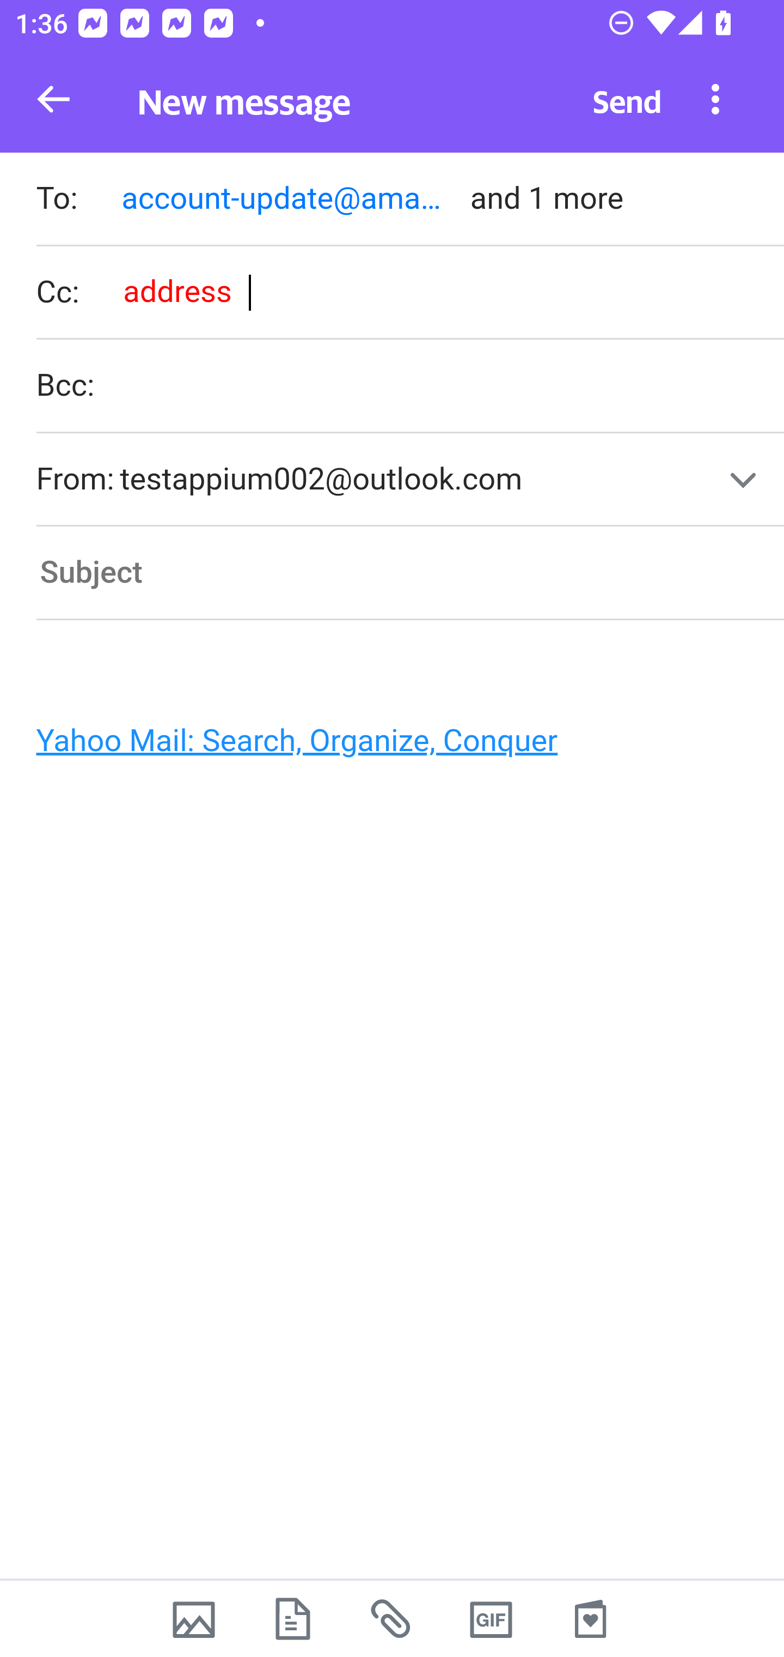 This screenshot has height=1657, width=784. I want to click on Stationery, so click(590, 1619).